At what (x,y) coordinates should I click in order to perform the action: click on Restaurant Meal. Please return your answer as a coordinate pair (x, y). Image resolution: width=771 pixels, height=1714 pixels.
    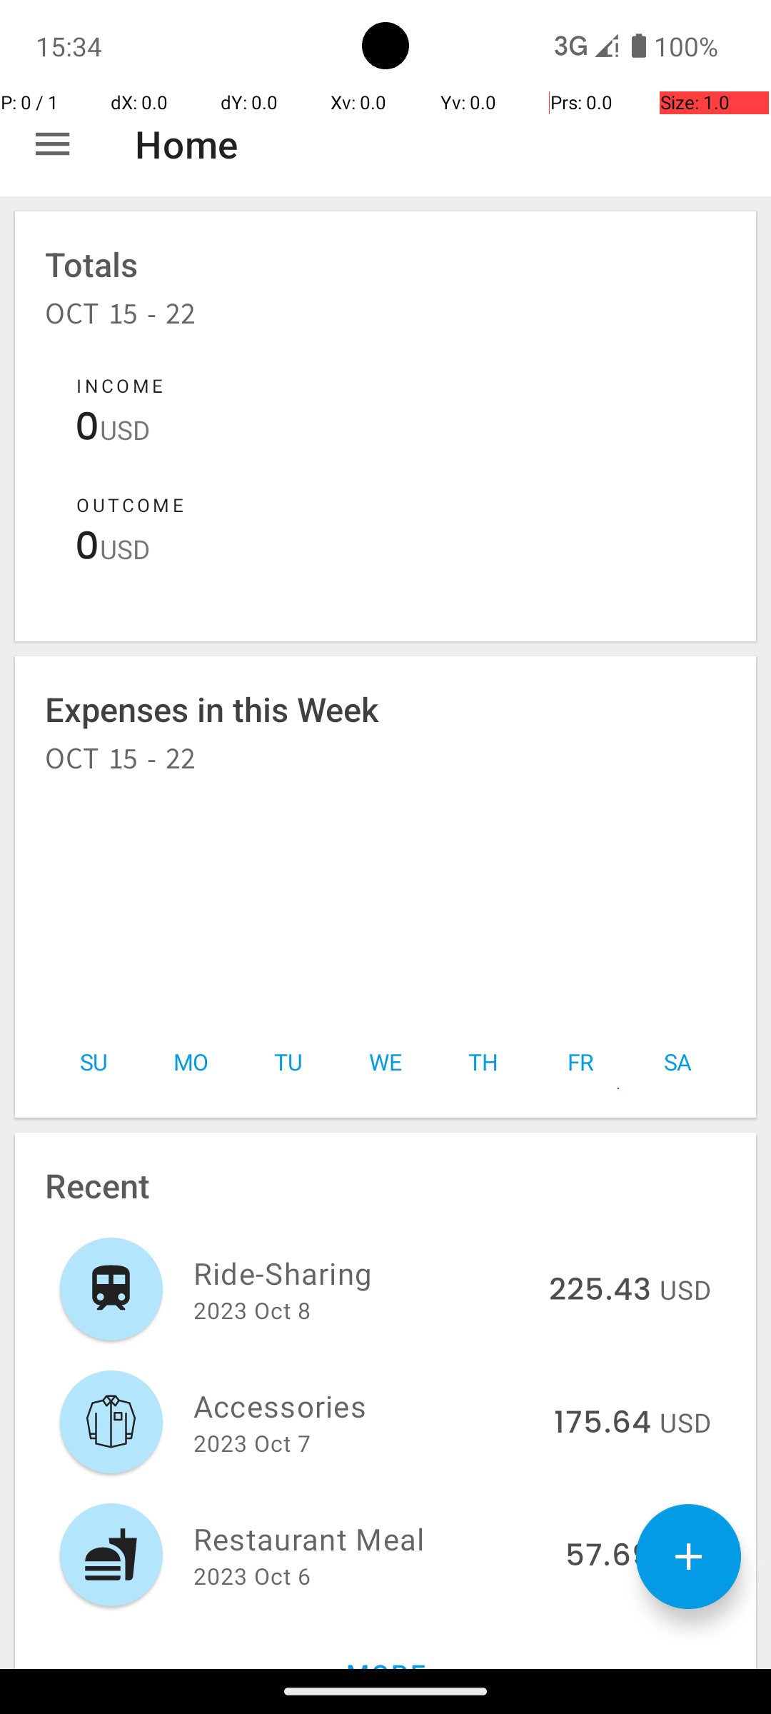
    Looking at the image, I should click on (371, 1538).